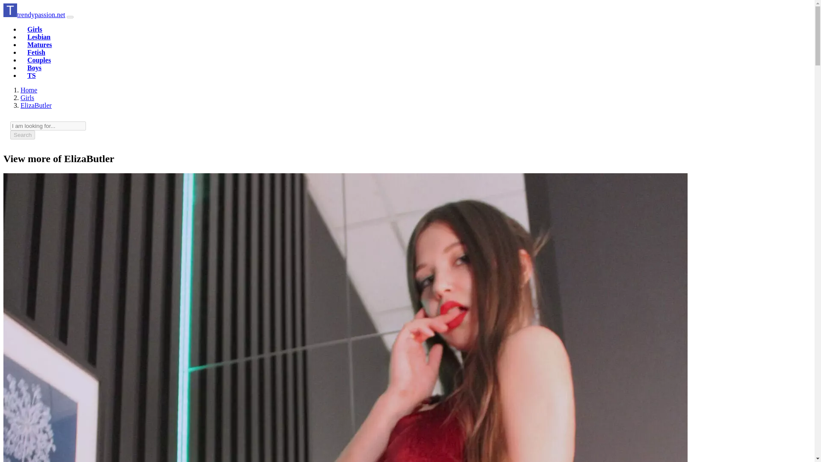 Image resolution: width=821 pixels, height=462 pixels. What do you see at coordinates (32, 75) in the screenshot?
I see `TS` at bounding box center [32, 75].